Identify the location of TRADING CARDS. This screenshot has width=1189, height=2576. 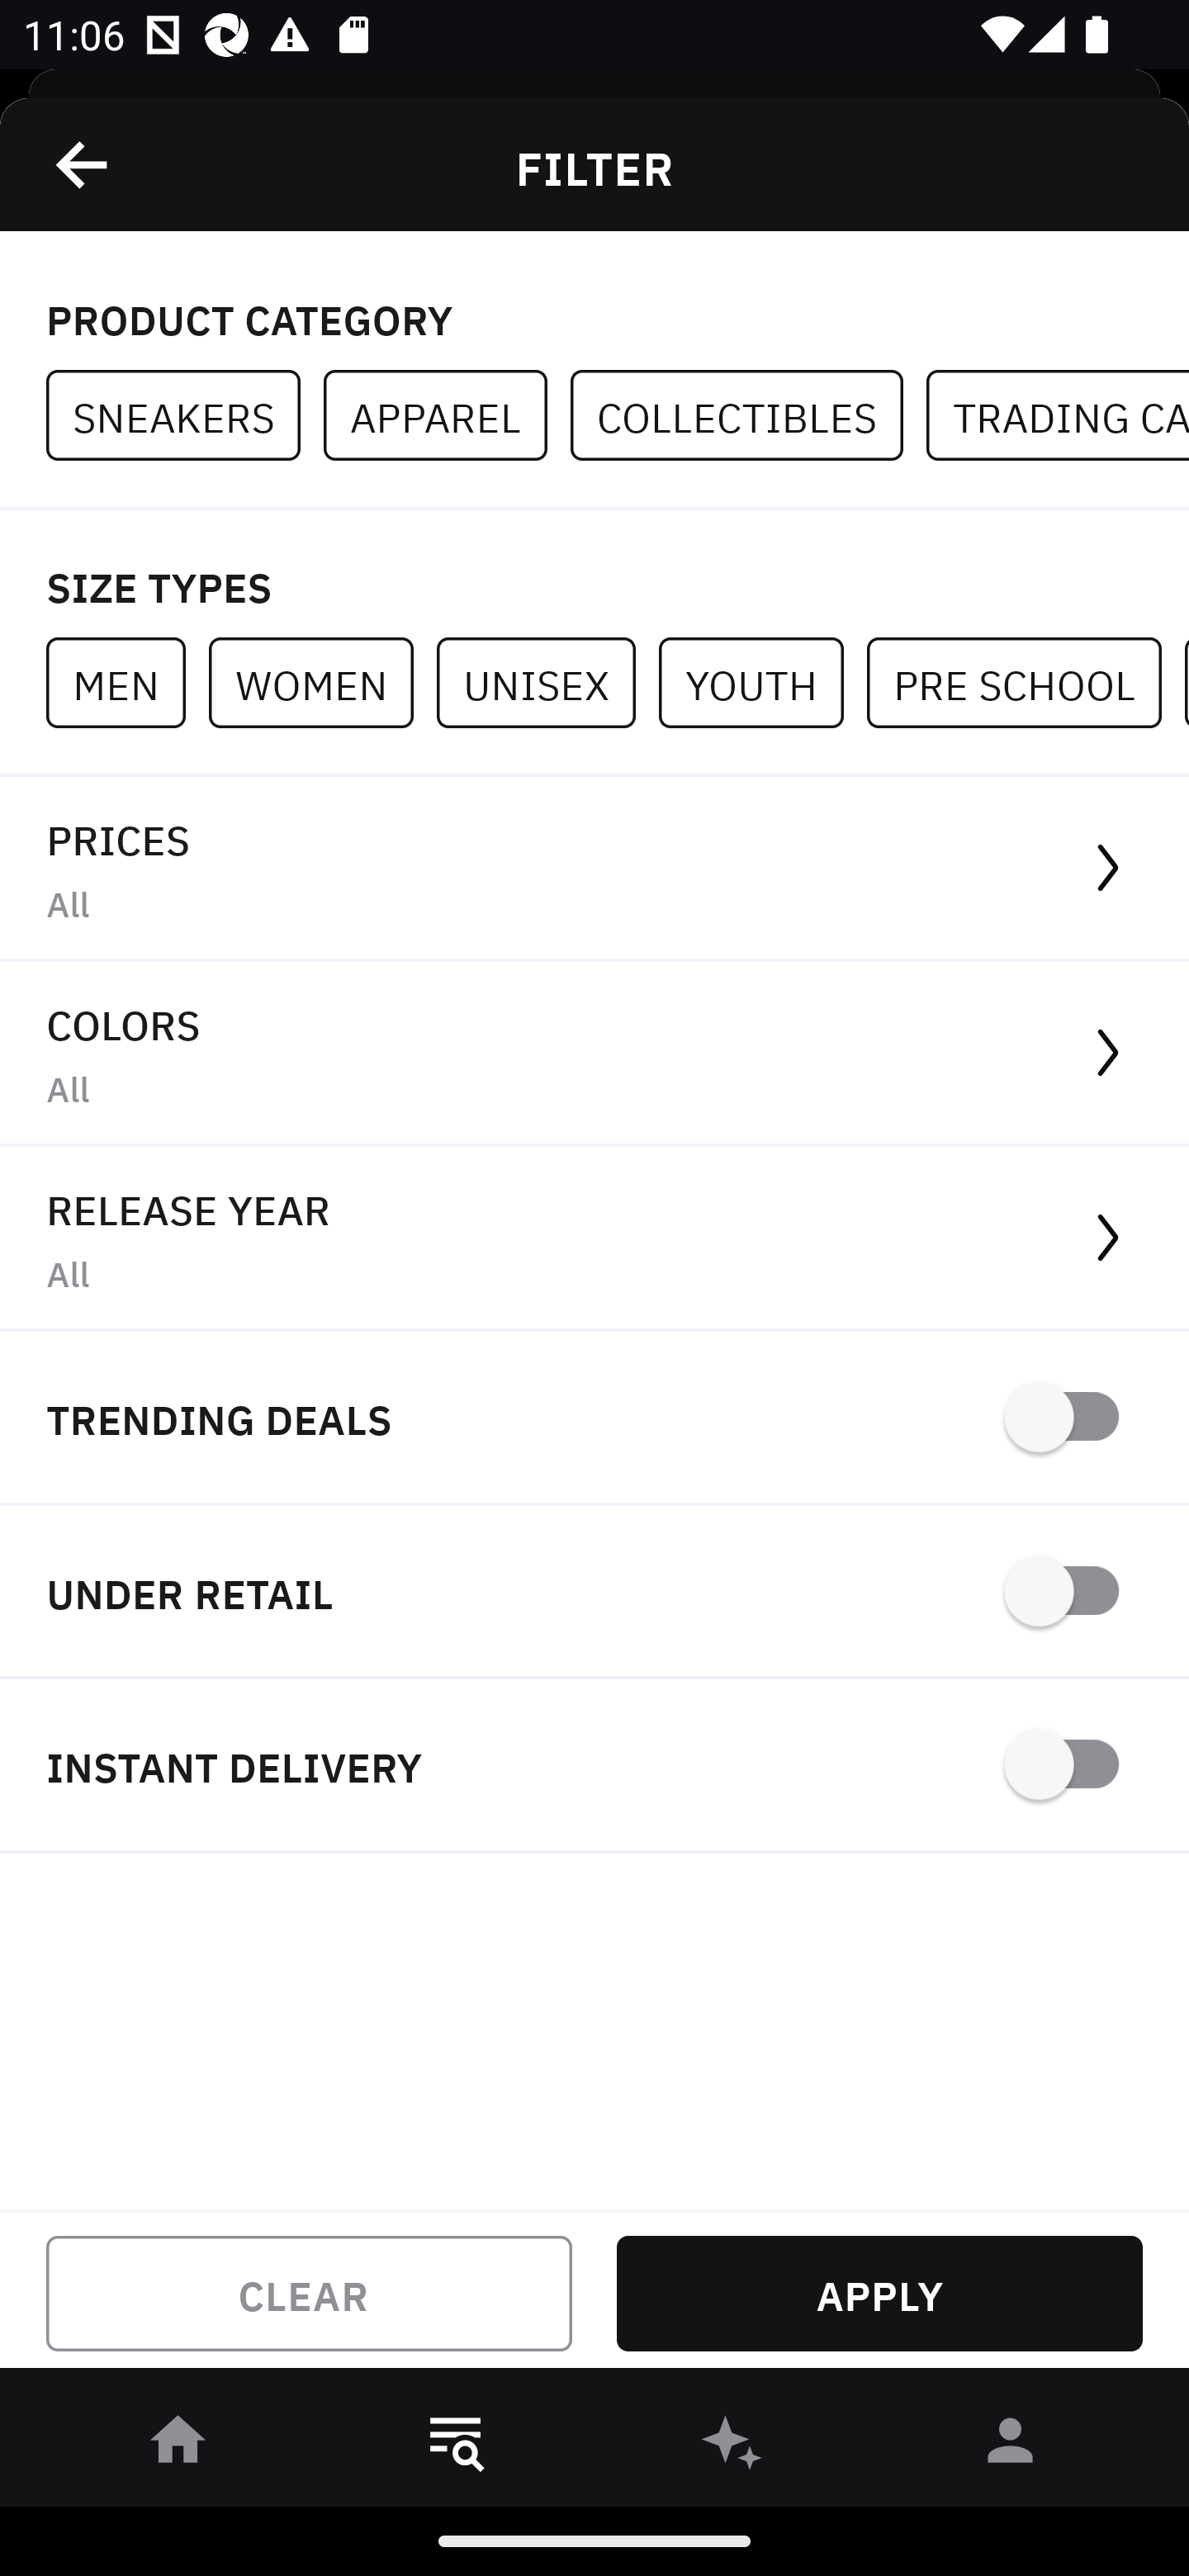
(1057, 416).